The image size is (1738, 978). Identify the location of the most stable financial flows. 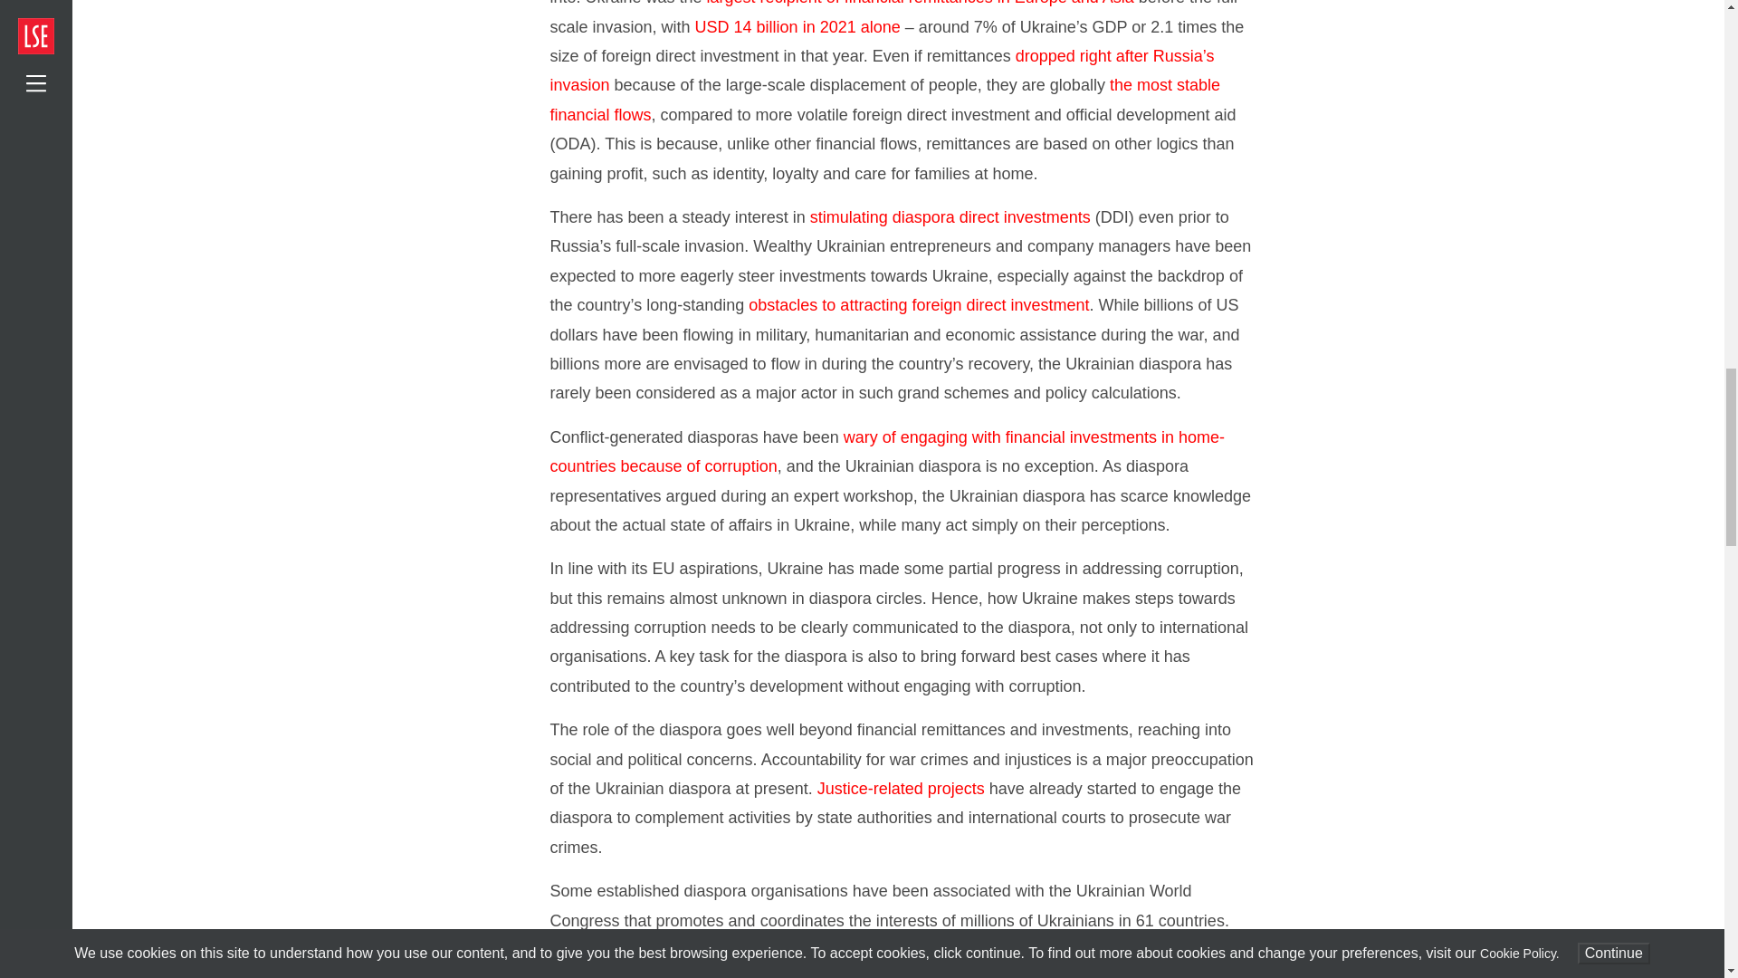
(885, 100).